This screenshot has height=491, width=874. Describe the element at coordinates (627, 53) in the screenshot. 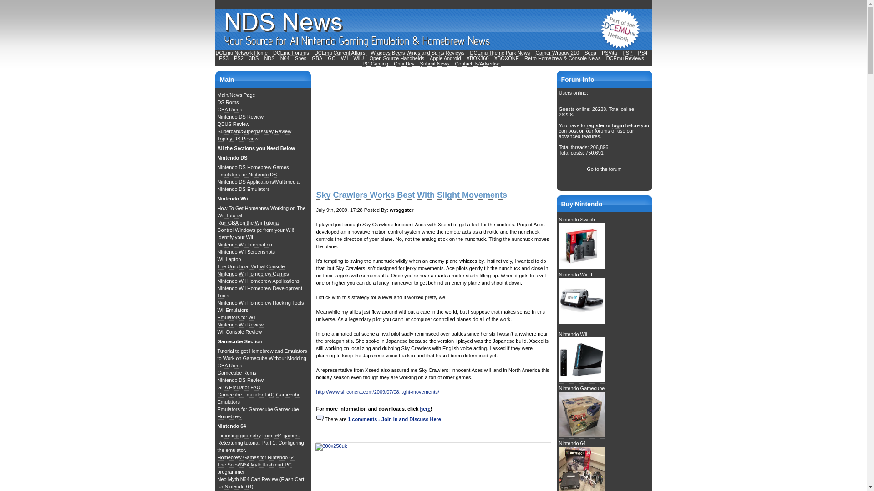

I see `PSP` at that location.